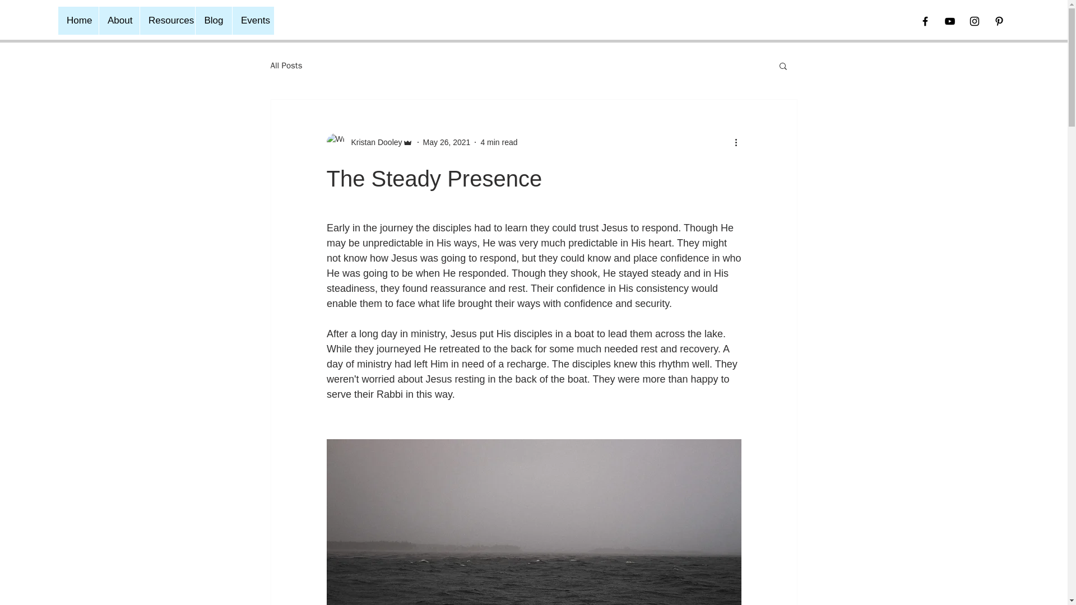 The width and height of the screenshot is (1076, 605). What do you see at coordinates (499, 142) in the screenshot?
I see `4 min read` at bounding box center [499, 142].